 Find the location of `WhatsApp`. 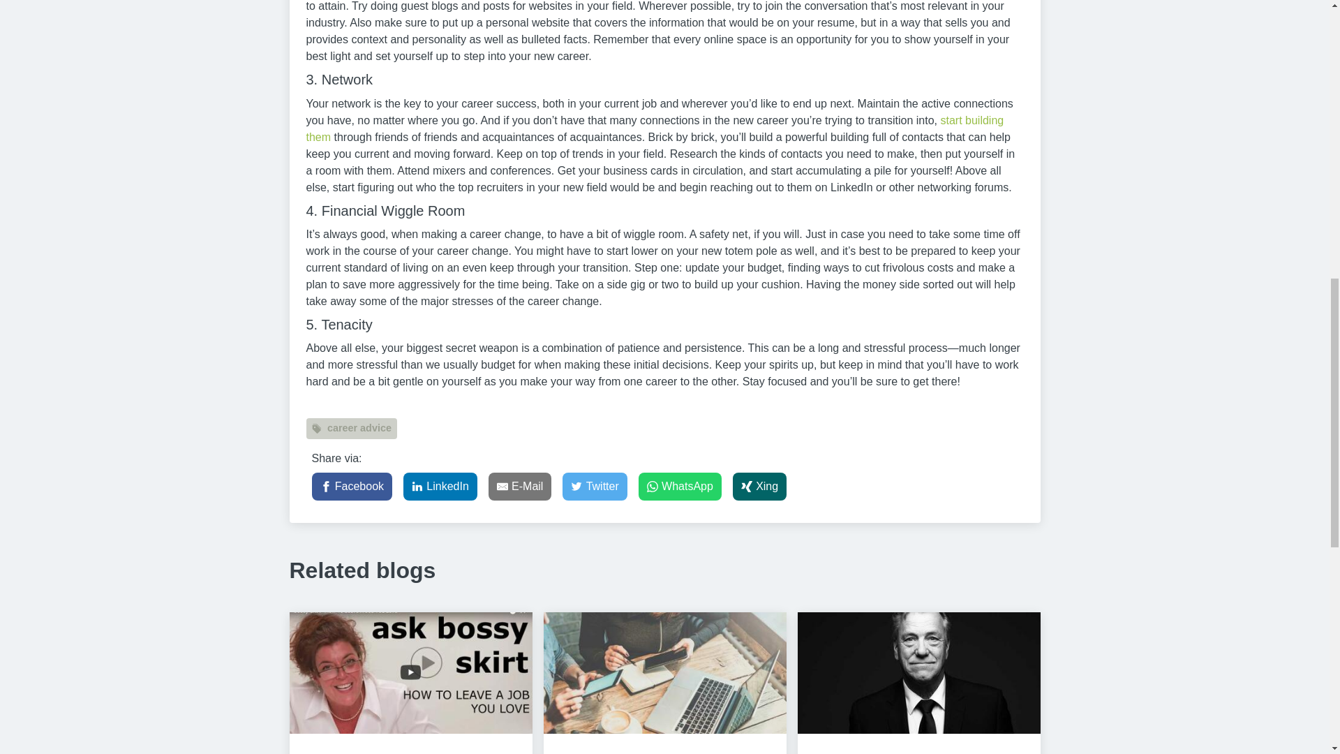

WhatsApp is located at coordinates (680, 487).